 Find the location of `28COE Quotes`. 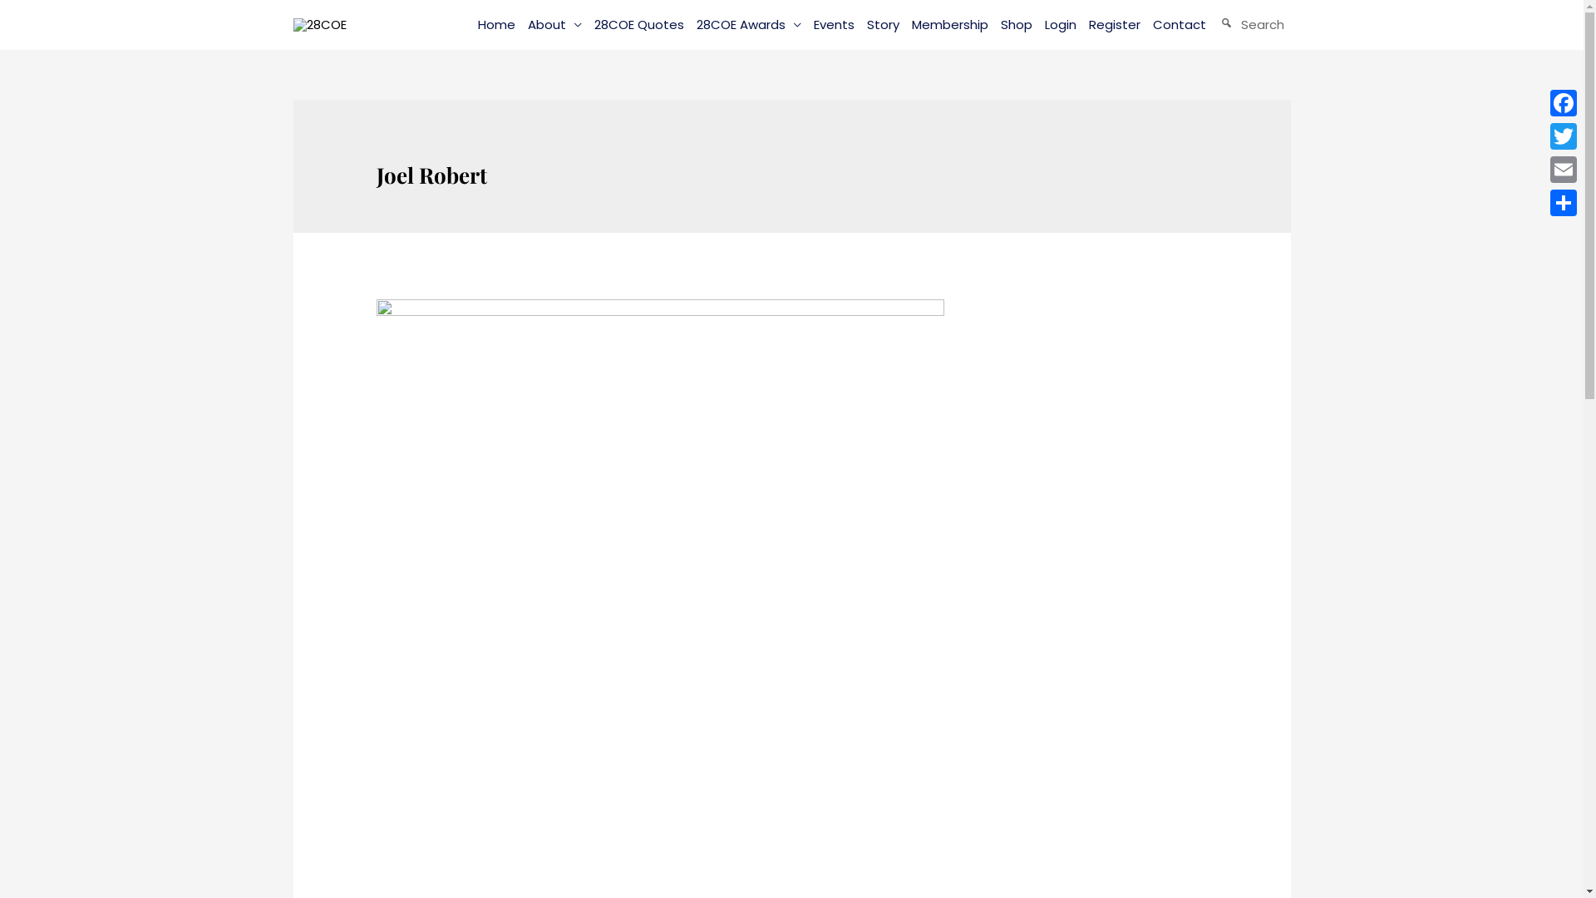

28COE Quotes is located at coordinates (638, 25).